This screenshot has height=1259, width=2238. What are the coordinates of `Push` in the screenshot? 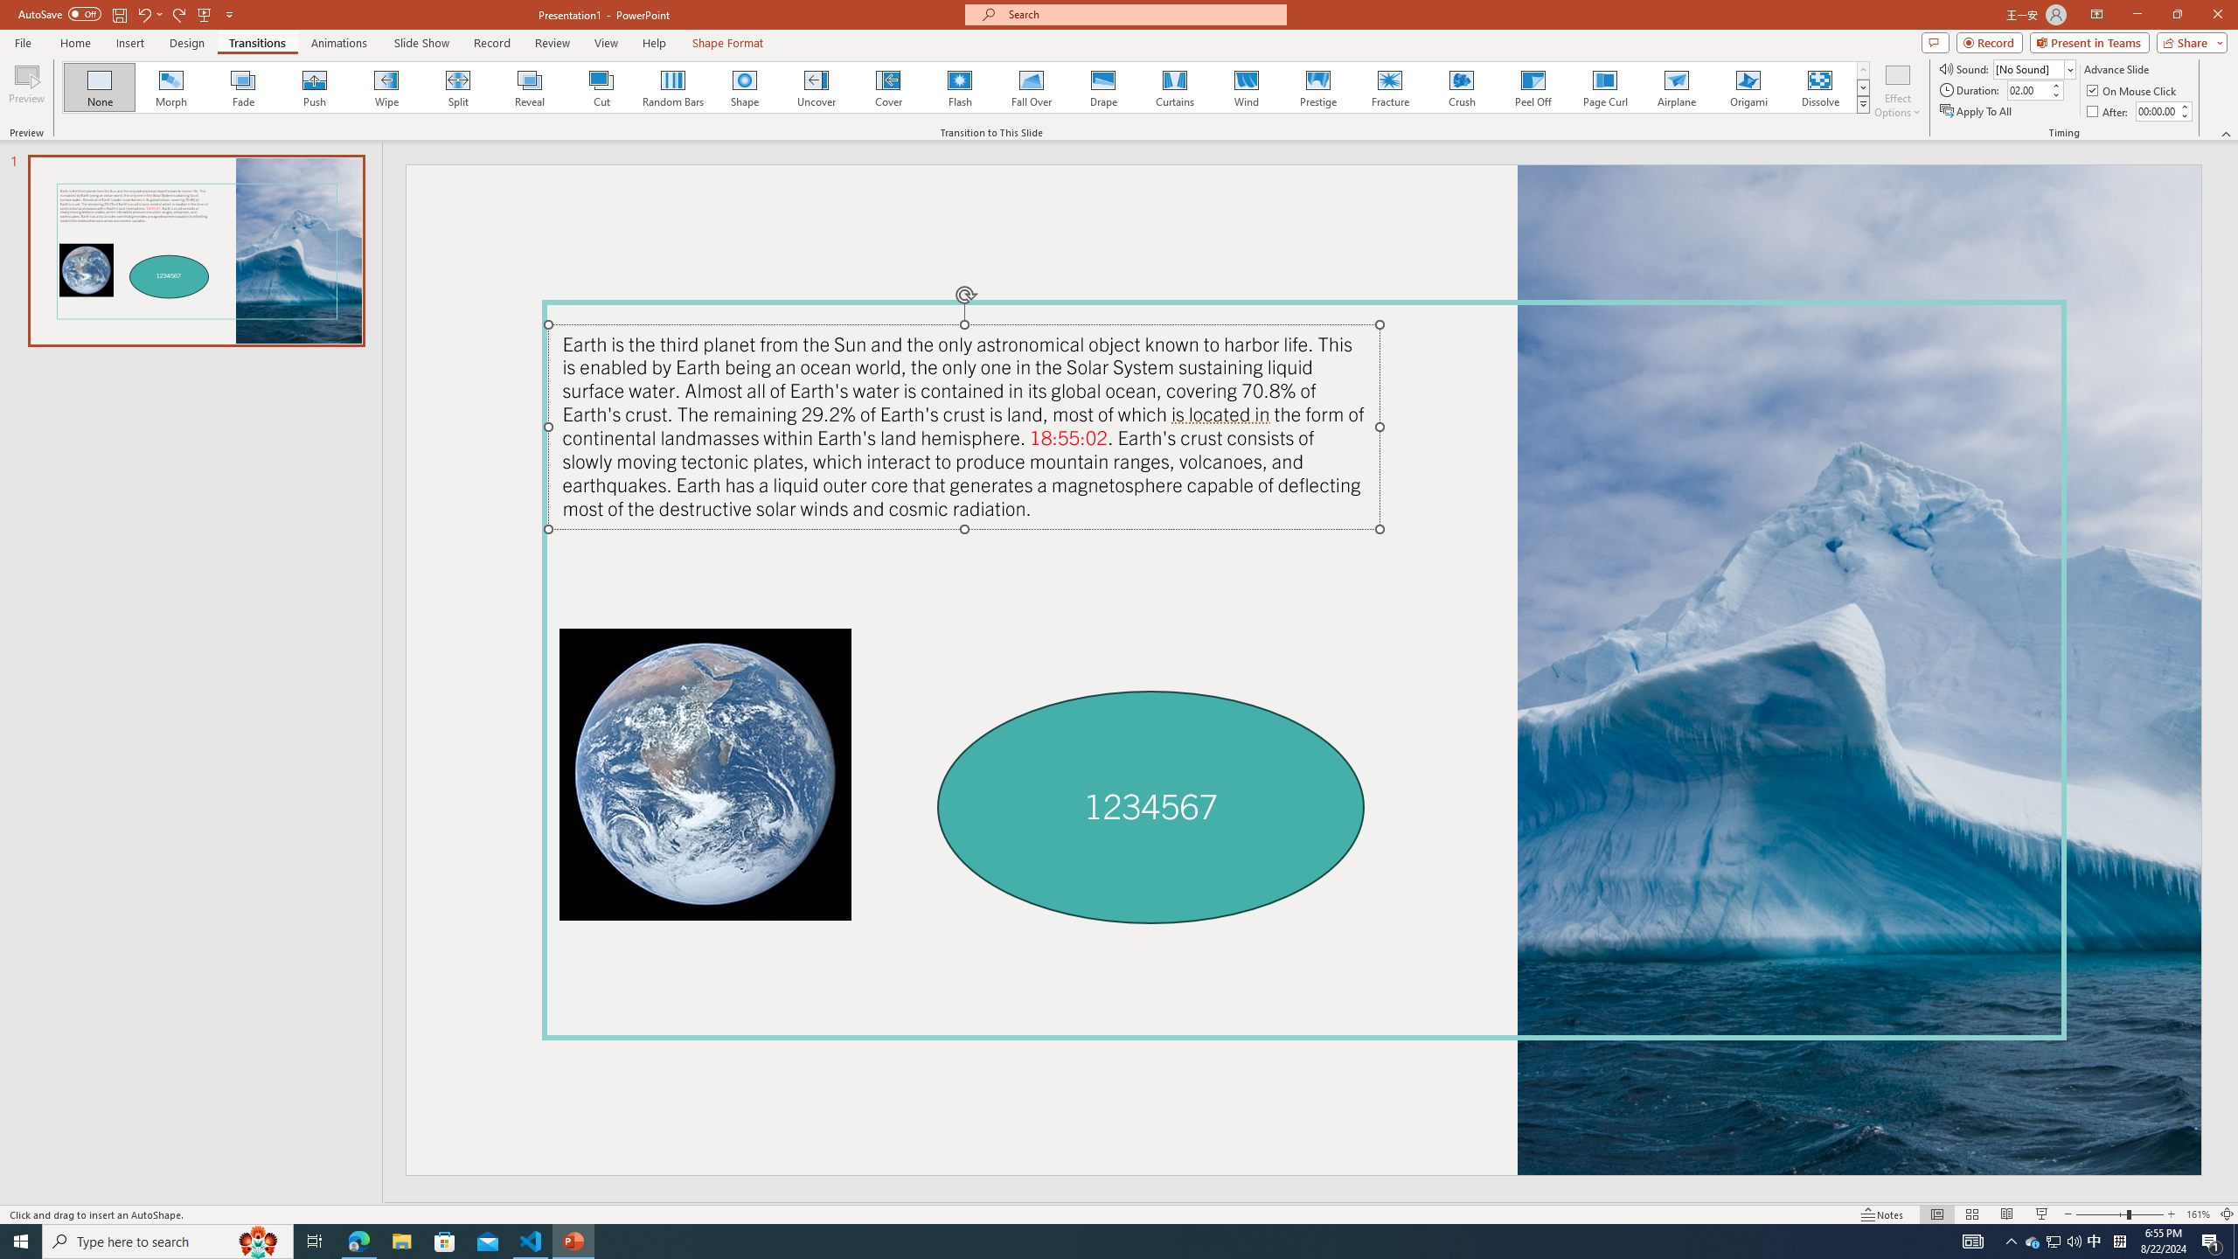 It's located at (315, 87).